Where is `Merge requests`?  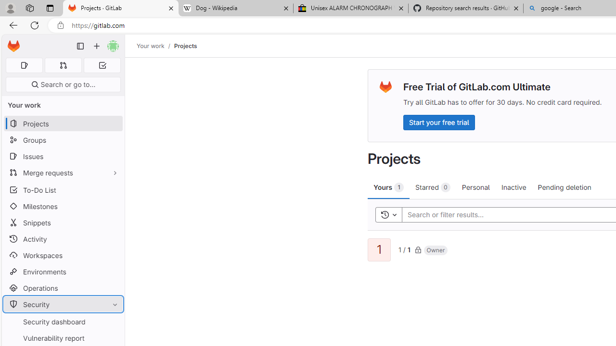
Merge requests is located at coordinates (63, 172).